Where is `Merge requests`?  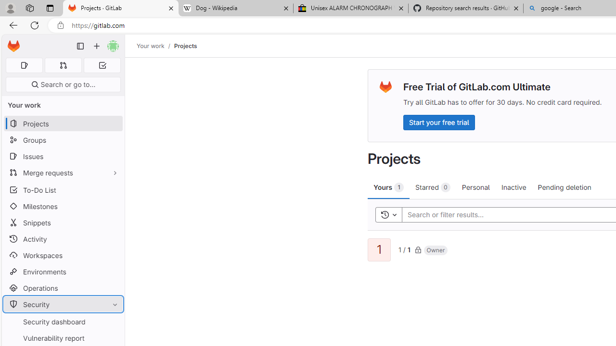
Merge requests is located at coordinates (63, 172).